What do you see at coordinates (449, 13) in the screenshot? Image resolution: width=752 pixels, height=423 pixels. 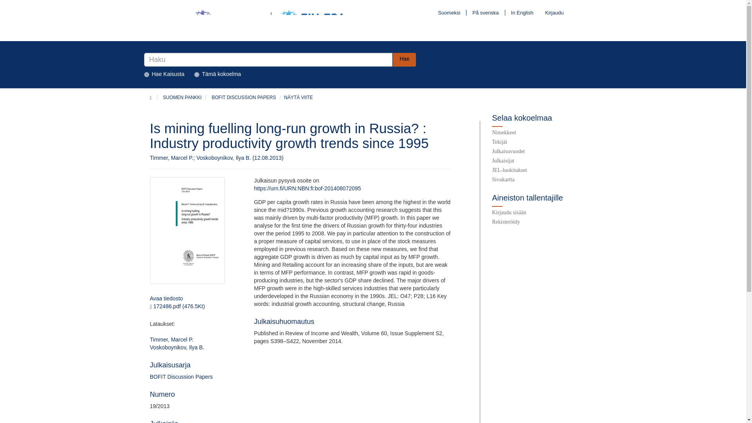 I see `Suomeksi` at bounding box center [449, 13].